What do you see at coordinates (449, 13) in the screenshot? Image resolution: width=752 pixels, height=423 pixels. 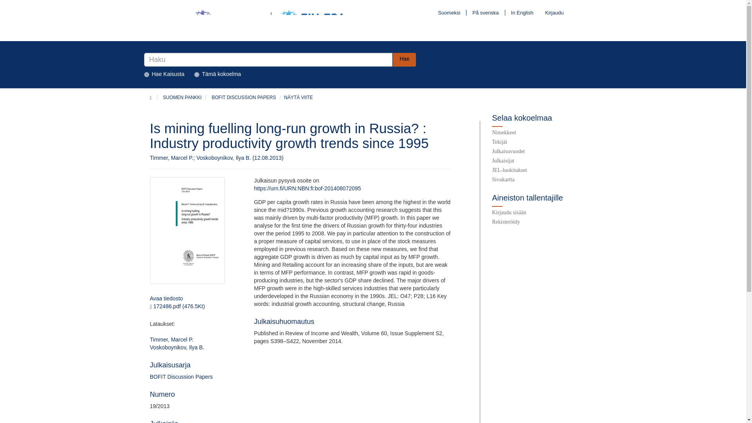 I see `Suomeksi` at bounding box center [449, 13].